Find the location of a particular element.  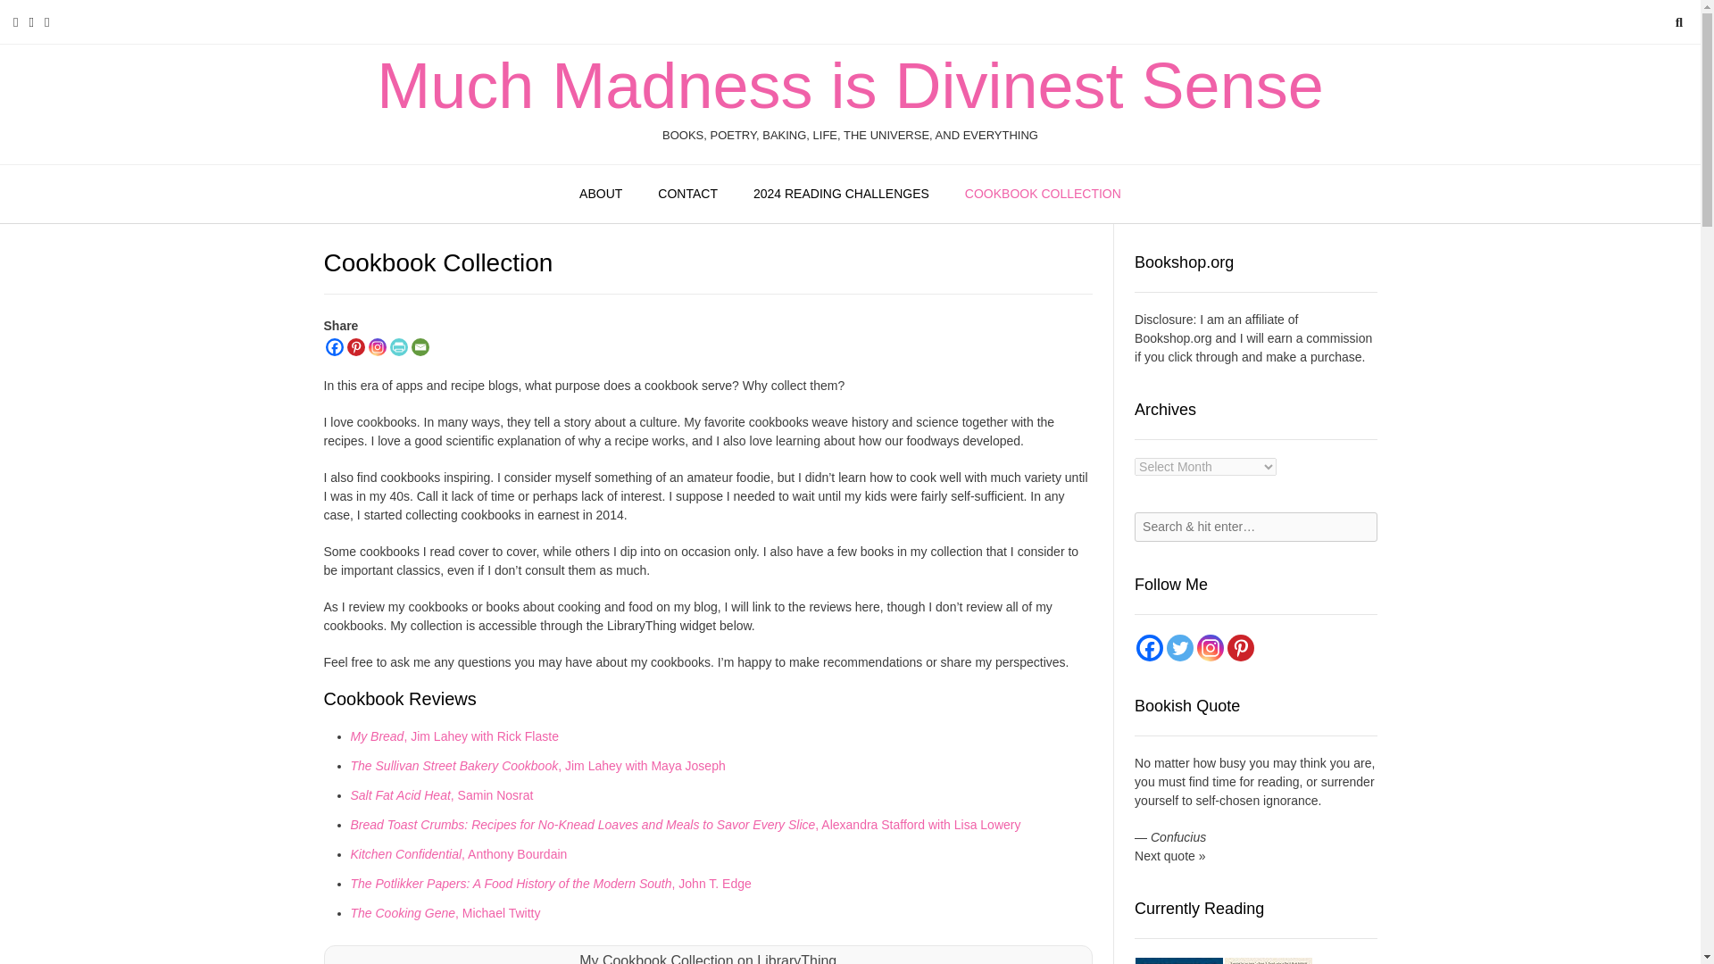

Salt Fat Acid Heat, Samin Nosrat is located at coordinates (441, 794).